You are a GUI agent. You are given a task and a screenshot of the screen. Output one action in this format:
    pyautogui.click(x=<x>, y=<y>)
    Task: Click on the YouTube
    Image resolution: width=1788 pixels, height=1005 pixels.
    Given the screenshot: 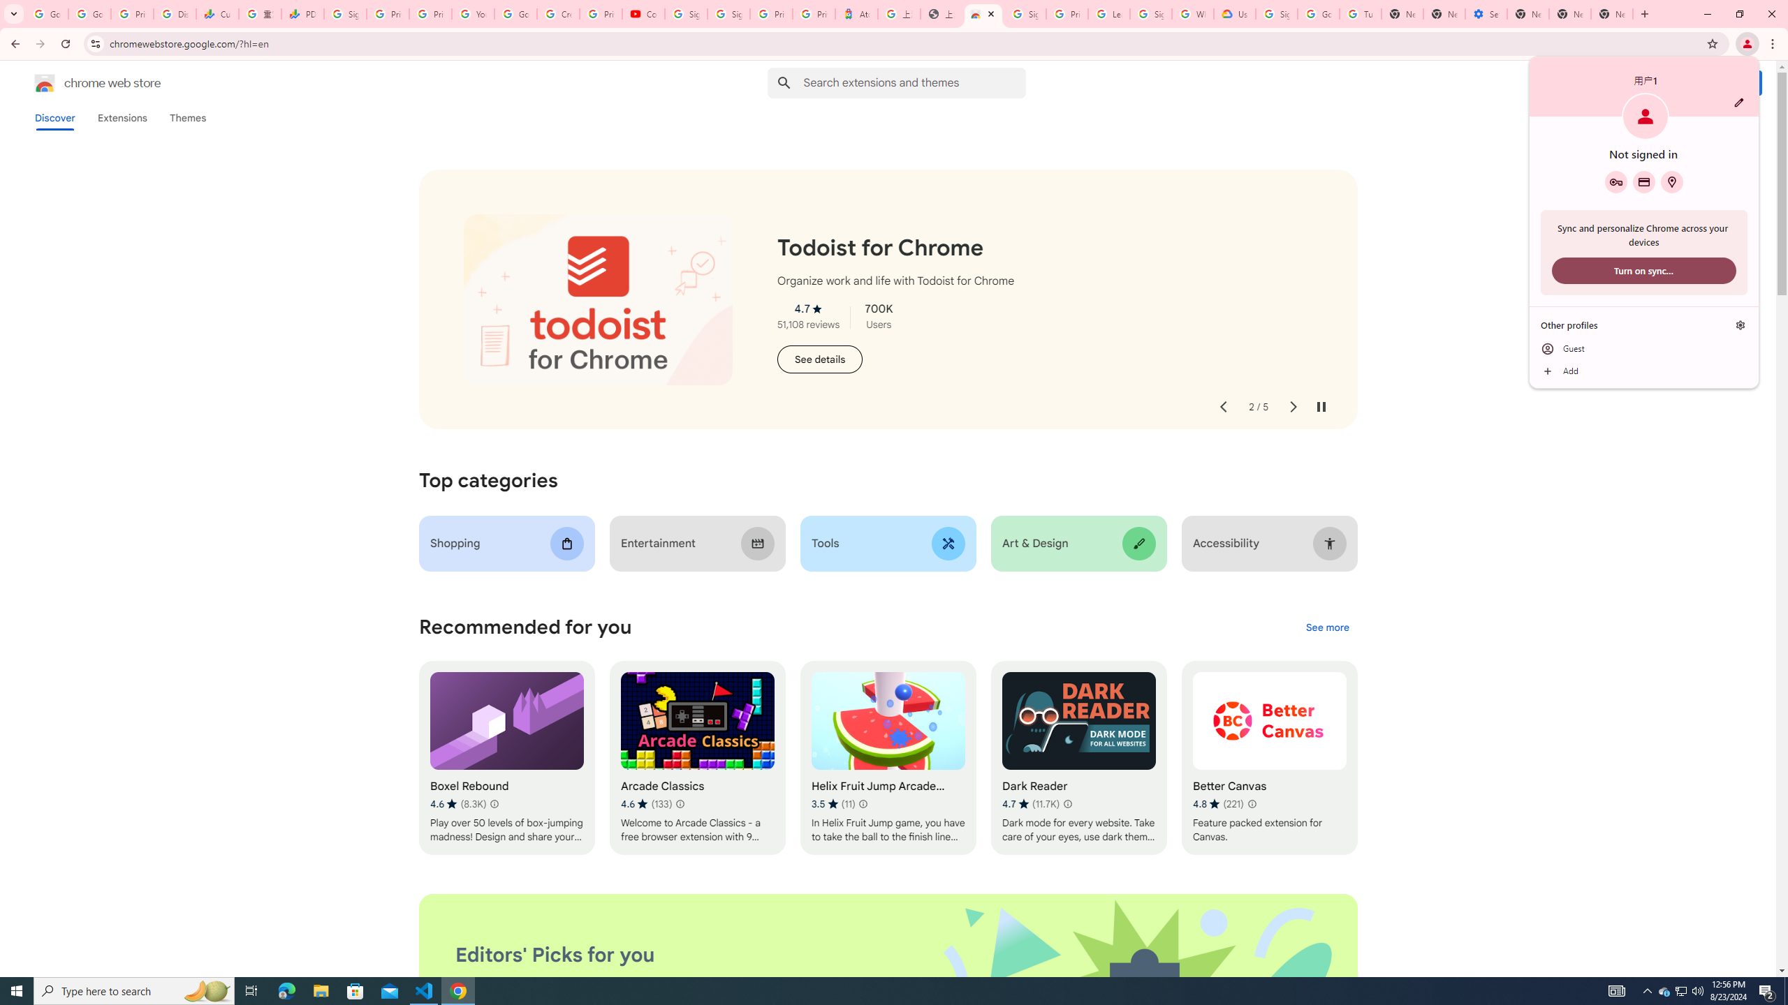 What is the action you would take?
    pyautogui.click(x=472, y=14)
    